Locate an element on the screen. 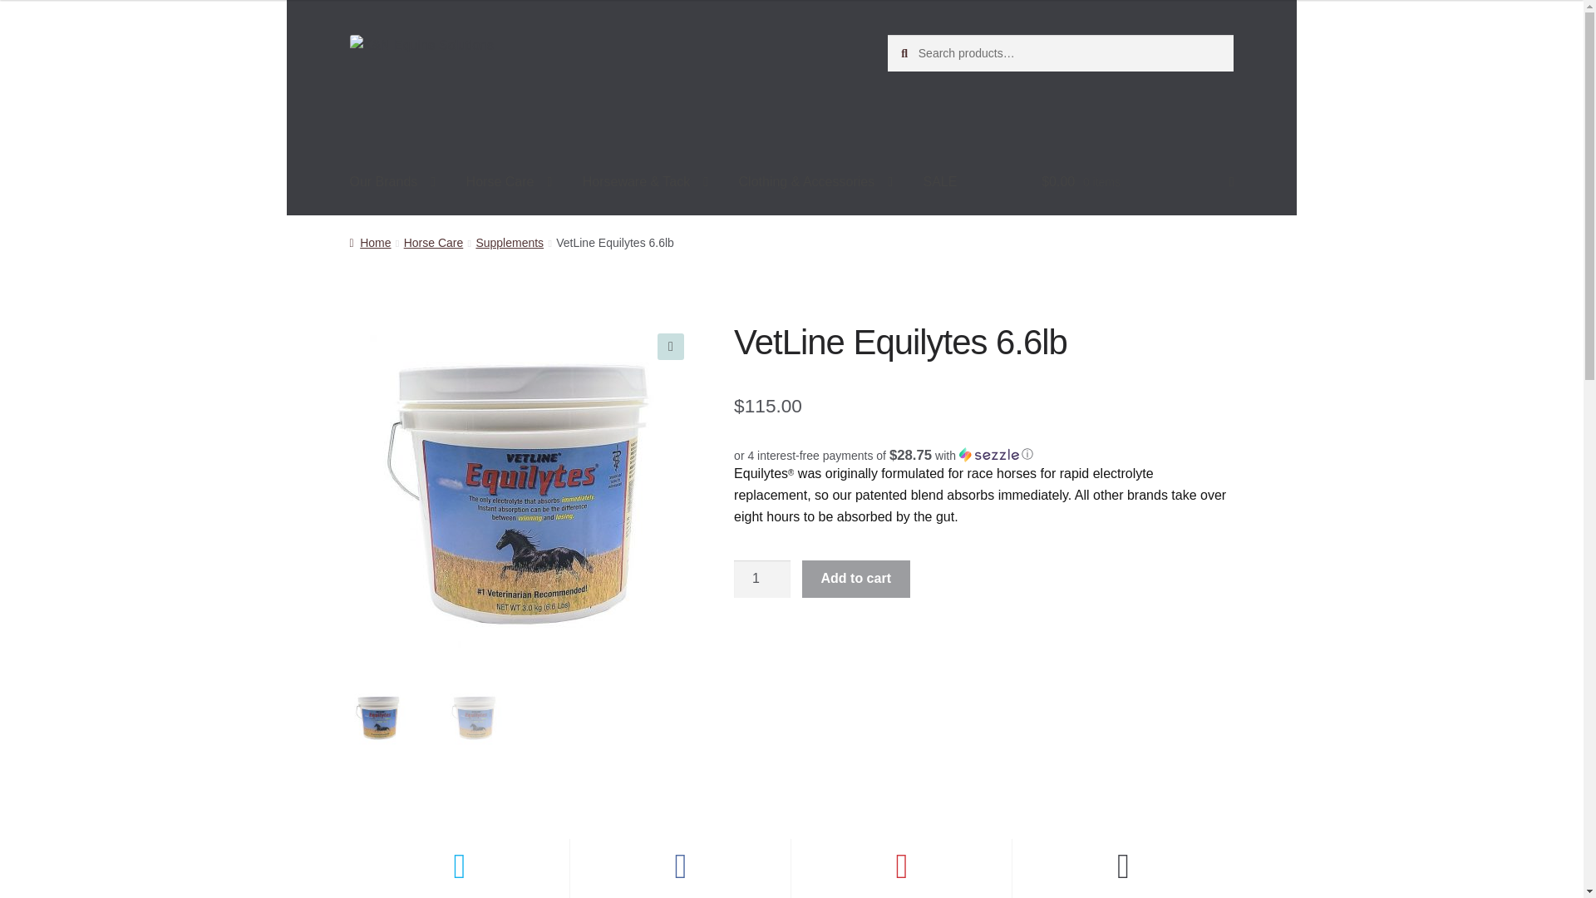  Horse Care is located at coordinates (510, 182).